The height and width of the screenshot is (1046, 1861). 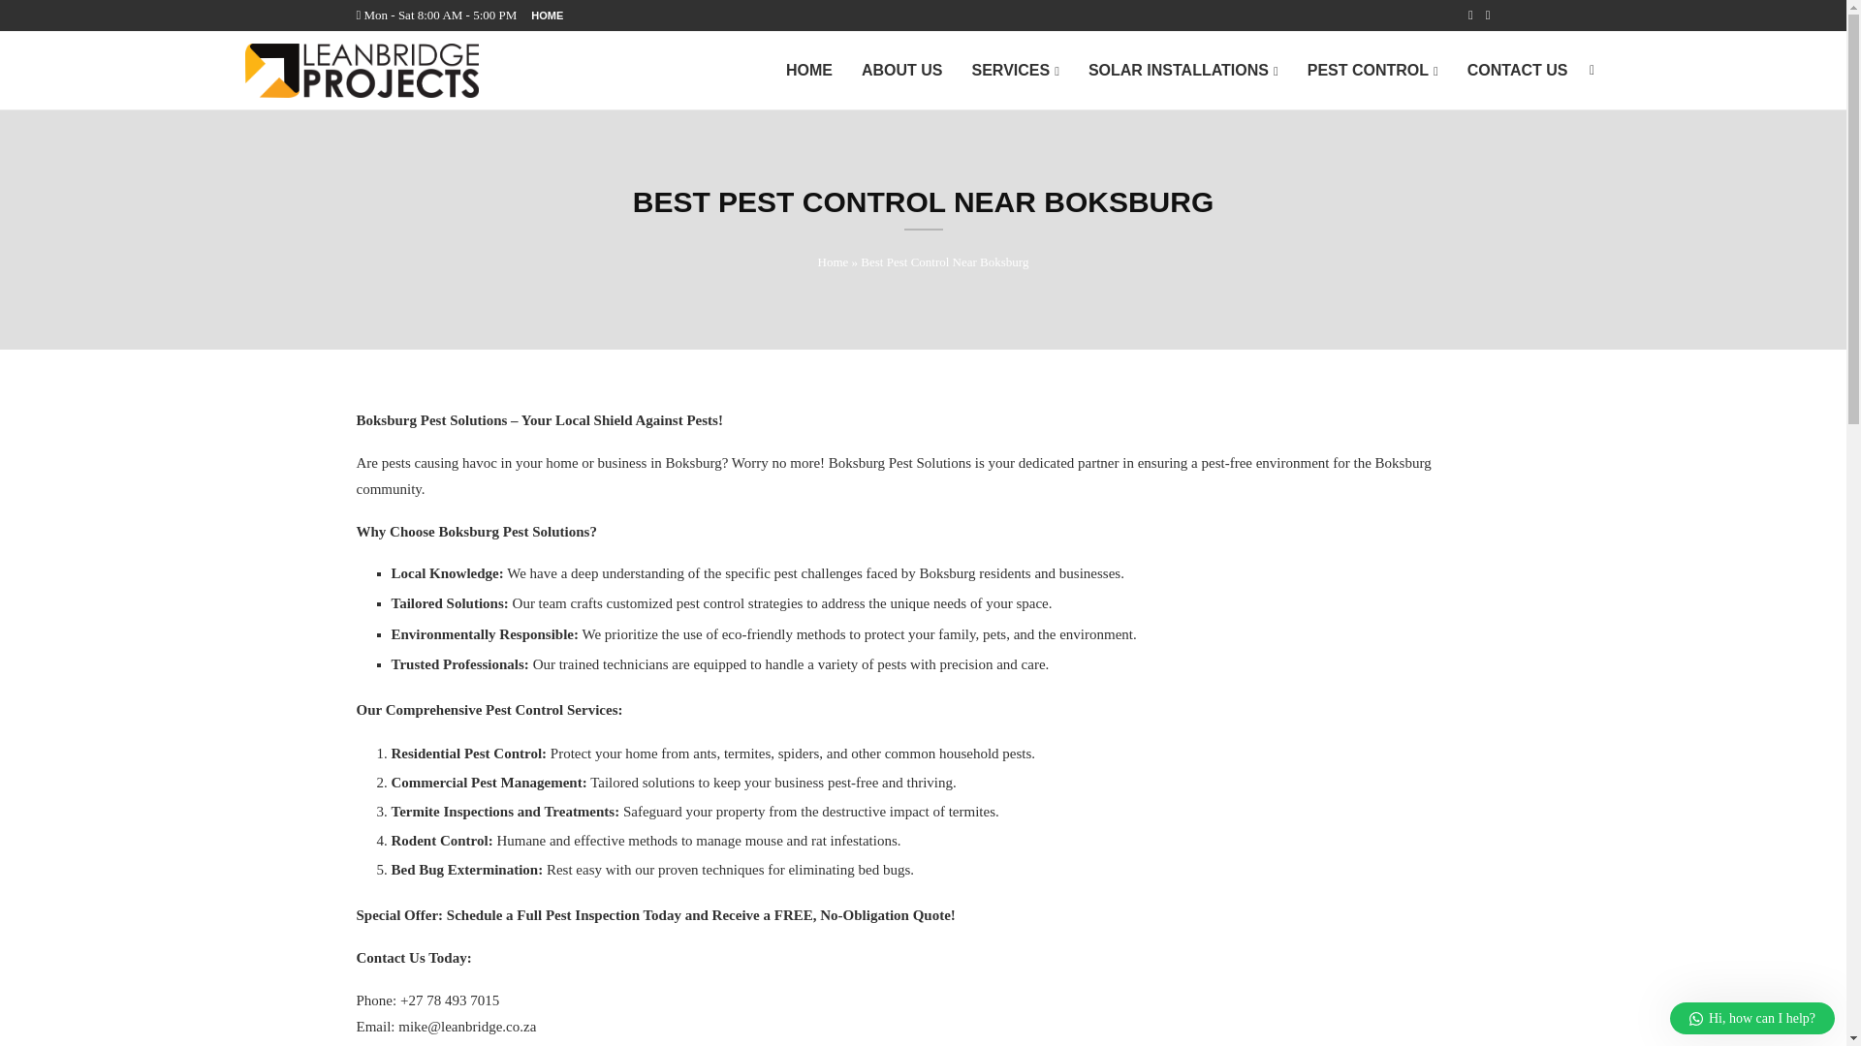 I want to click on HOME, so click(x=547, y=15).